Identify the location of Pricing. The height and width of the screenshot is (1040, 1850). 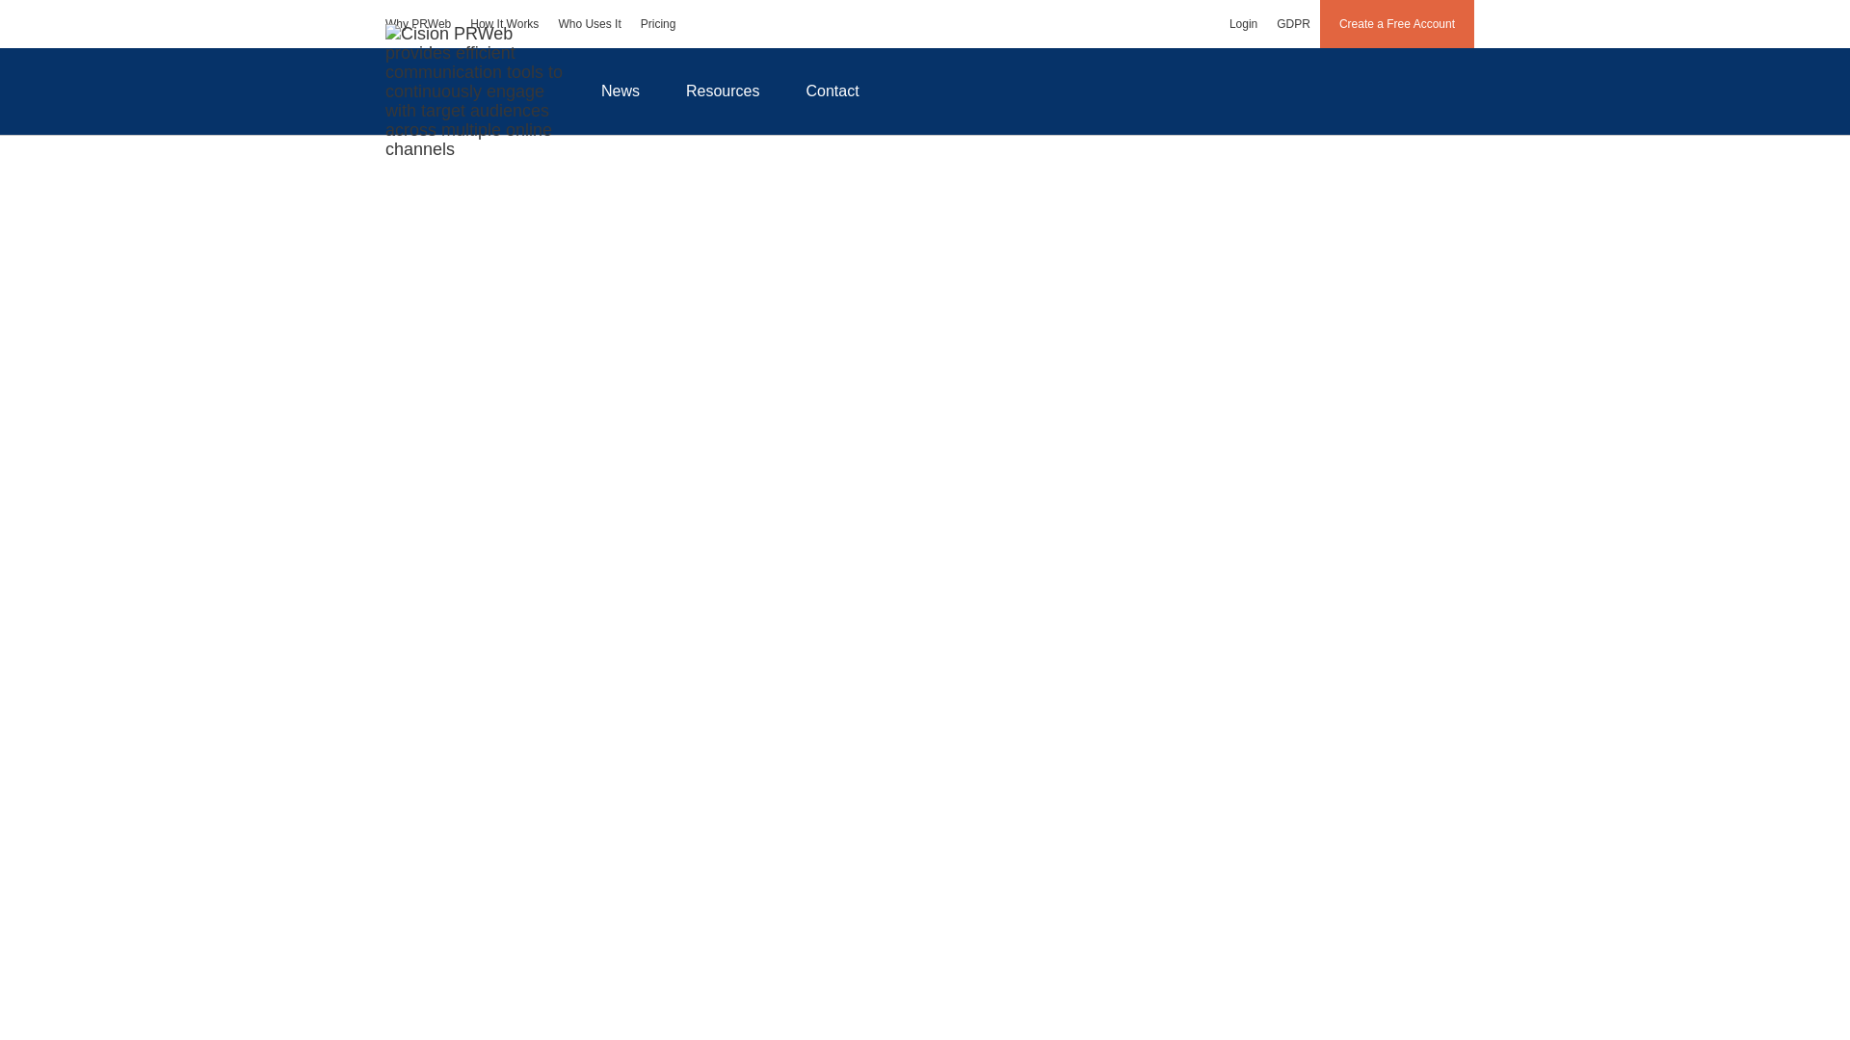
(658, 23).